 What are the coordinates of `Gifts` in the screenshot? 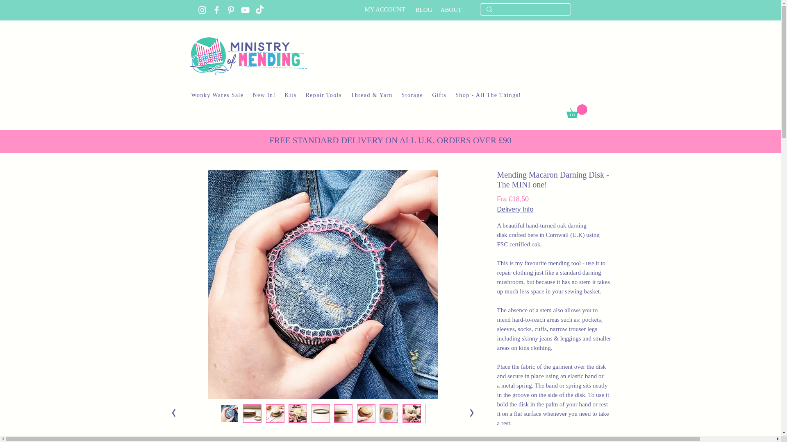 It's located at (439, 95).